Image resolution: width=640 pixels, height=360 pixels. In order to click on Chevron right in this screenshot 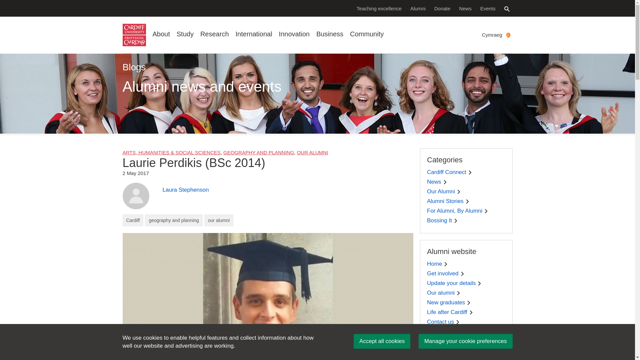, I will do `click(445, 182)`.